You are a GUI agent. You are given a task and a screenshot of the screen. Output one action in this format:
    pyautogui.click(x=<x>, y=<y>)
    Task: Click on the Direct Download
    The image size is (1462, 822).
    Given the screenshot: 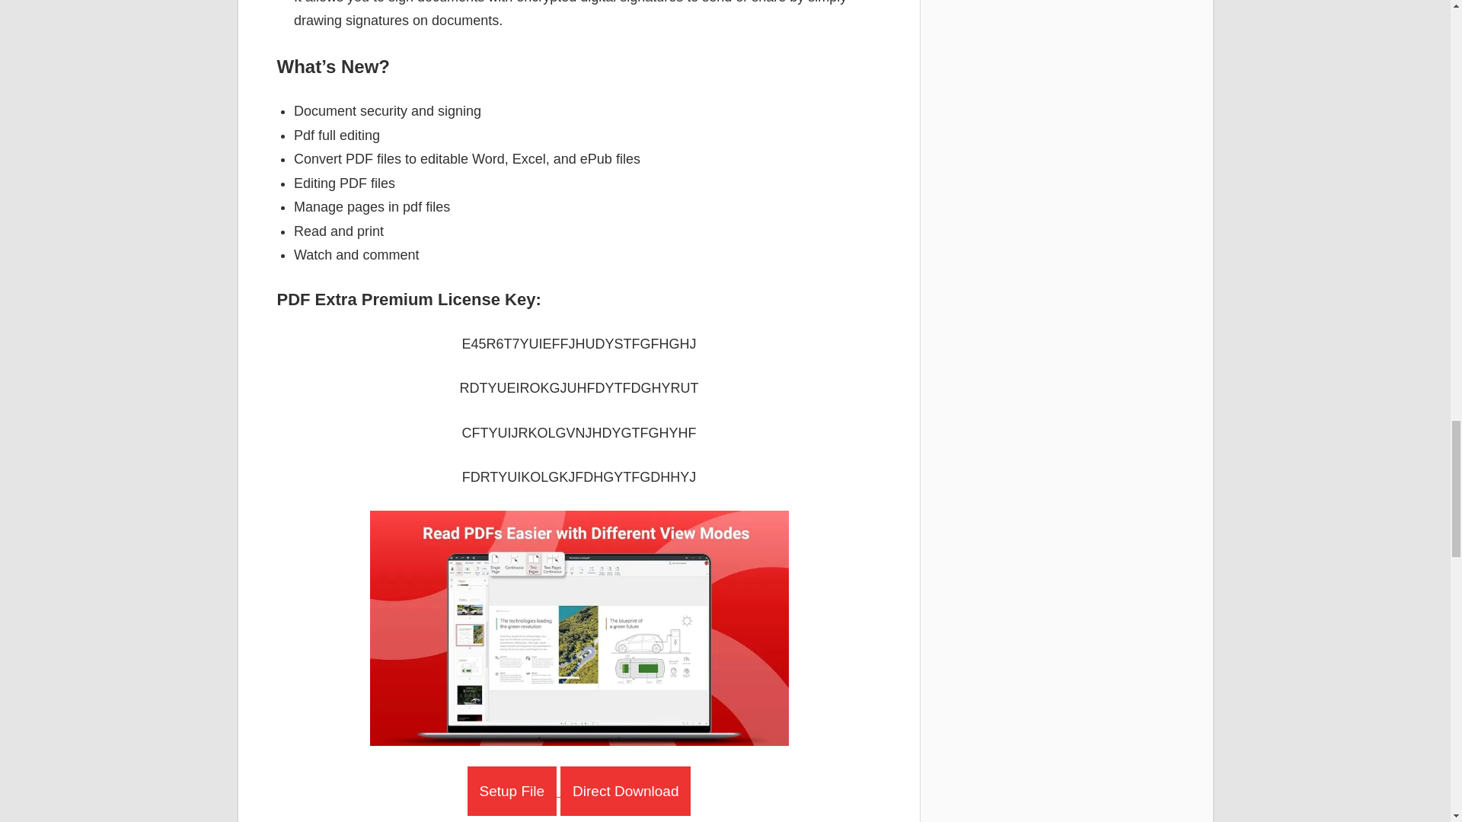 What is the action you would take?
    pyautogui.click(x=624, y=791)
    